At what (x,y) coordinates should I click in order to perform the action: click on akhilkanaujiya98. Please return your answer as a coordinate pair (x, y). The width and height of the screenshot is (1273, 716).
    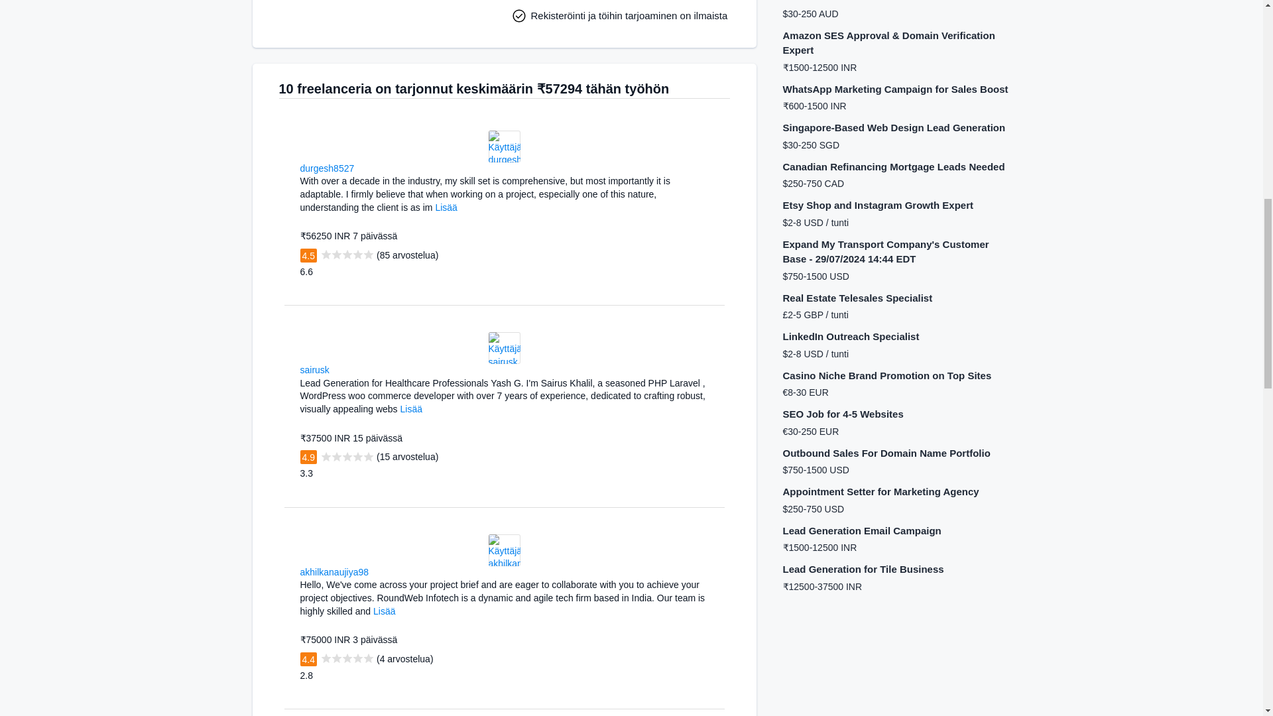
    Looking at the image, I should click on (334, 571).